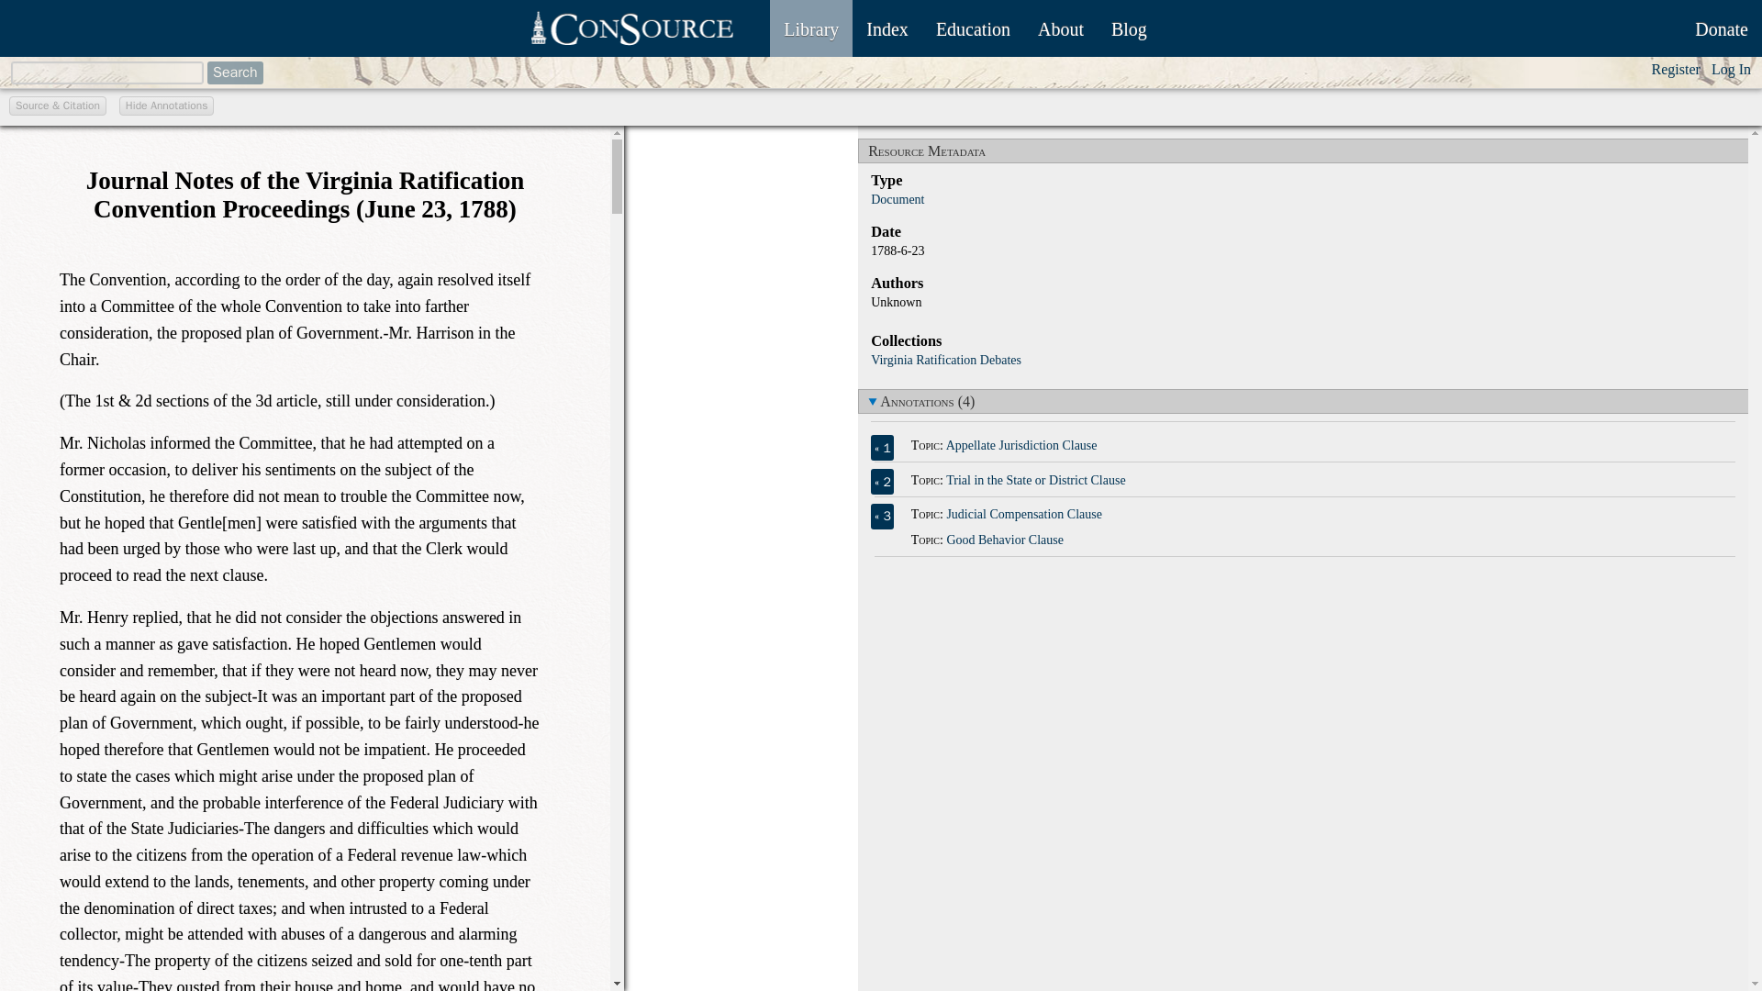  I want to click on Link to this paragraph, so click(37, 617).